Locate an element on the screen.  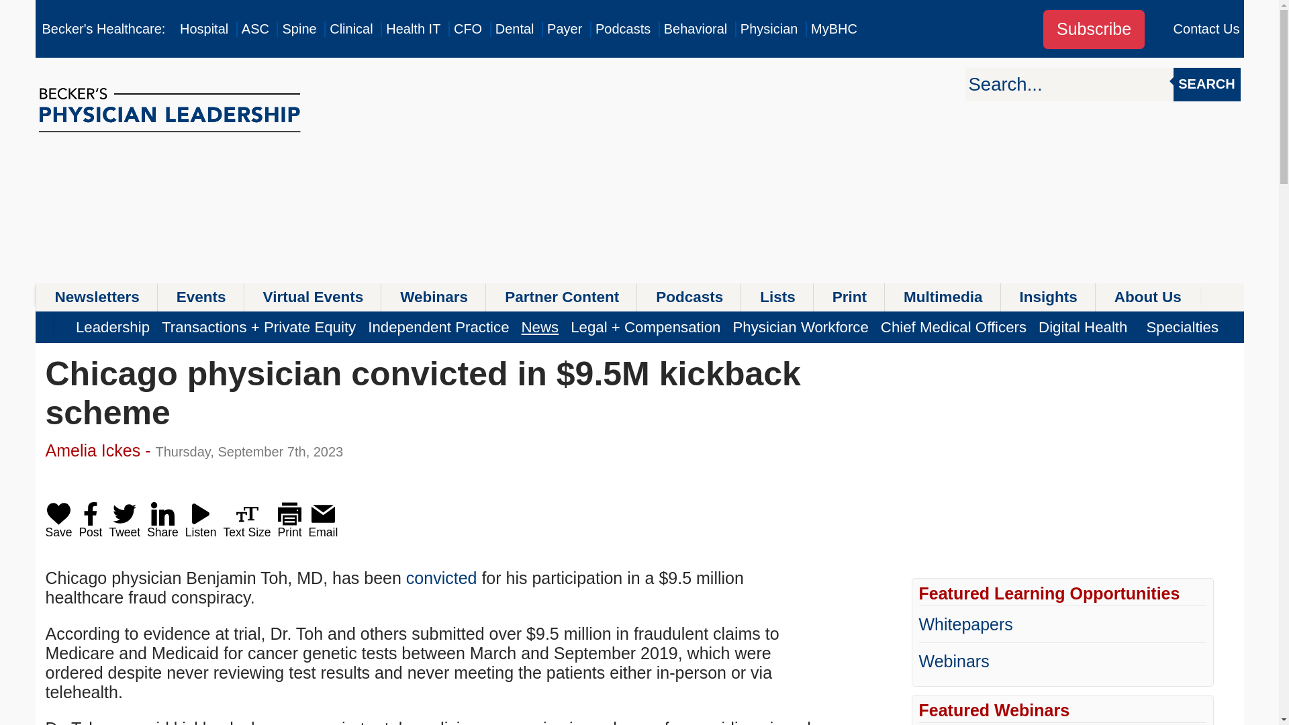
Becker's Spine Review is located at coordinates (299, 29).